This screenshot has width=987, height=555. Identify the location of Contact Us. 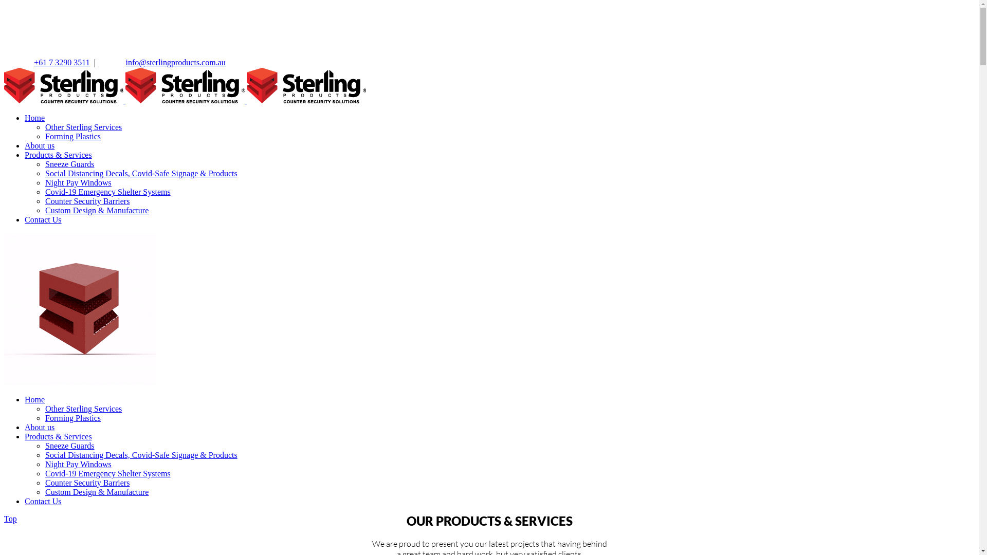
(43, 220).